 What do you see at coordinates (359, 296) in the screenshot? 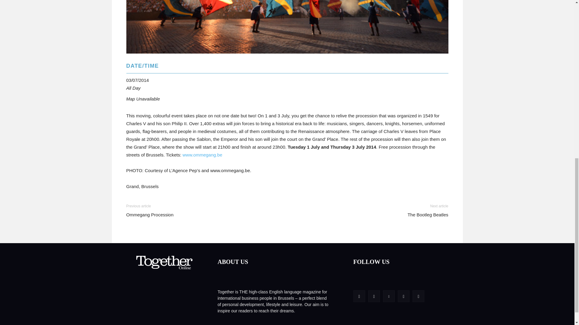
I see `Facebook` at bounding box center [359, 296].